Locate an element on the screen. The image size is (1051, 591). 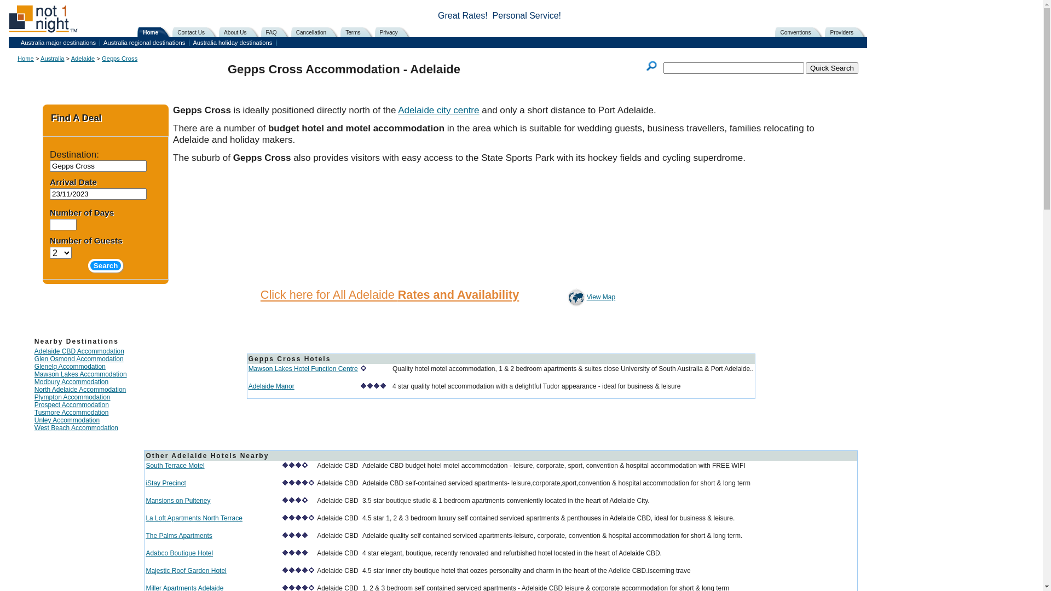
Glenelg Accommodation is located at coordinates (70, 367).